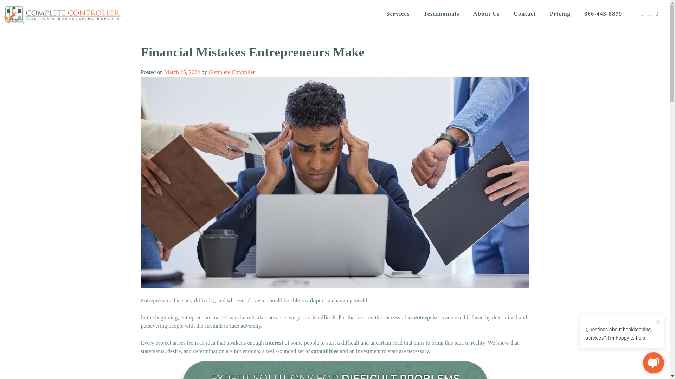  What do you see at coordinates (525, 14) in the screenshot?
I see `Contact` at bounding box center [525, 14].